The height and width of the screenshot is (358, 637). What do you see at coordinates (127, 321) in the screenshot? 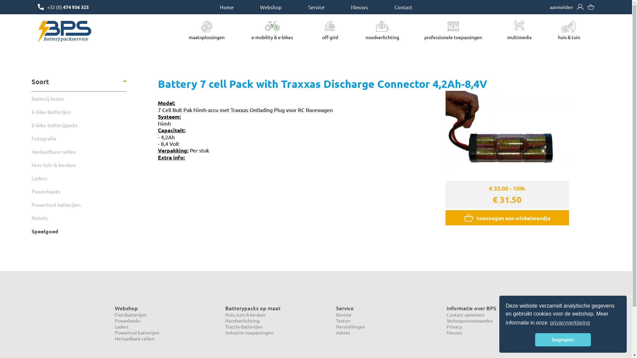
I see `Powerbanks` at bounding box center [127, 321].